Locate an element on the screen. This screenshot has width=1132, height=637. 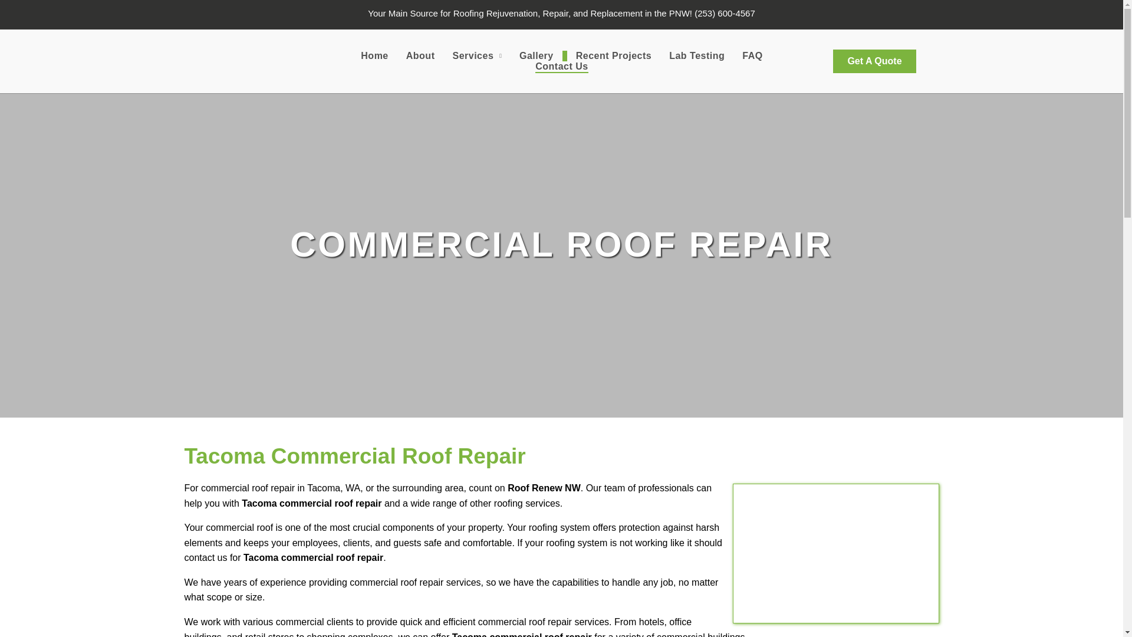
Get A Quote is located at coordinates (874, 61).